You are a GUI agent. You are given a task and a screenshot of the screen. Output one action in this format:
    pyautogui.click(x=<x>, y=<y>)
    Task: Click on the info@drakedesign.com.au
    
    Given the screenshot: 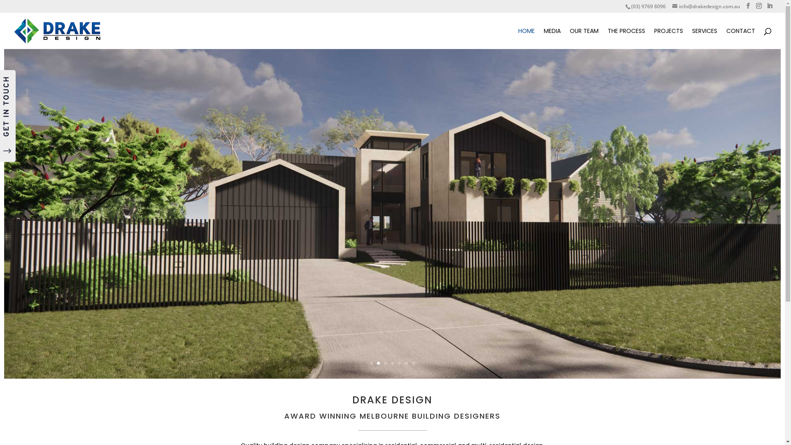 What is the action you would take?
    pyautogui.click(x=706, y=7)
    